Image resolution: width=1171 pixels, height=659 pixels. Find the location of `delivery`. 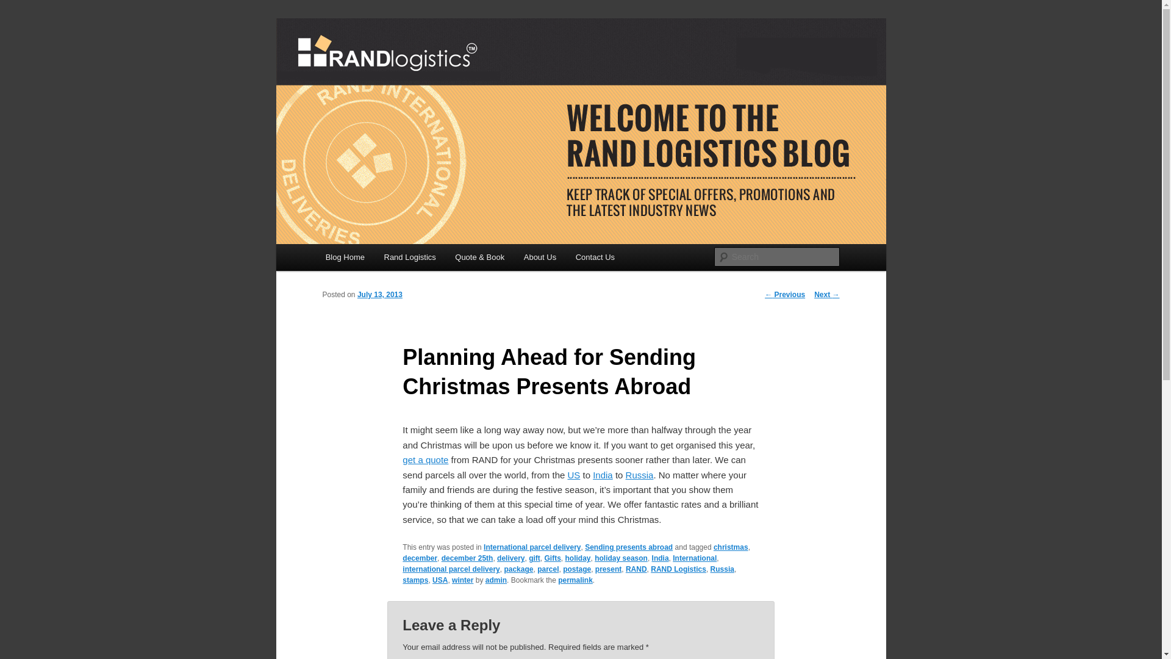

delivery is located at coordinates (510, 558).